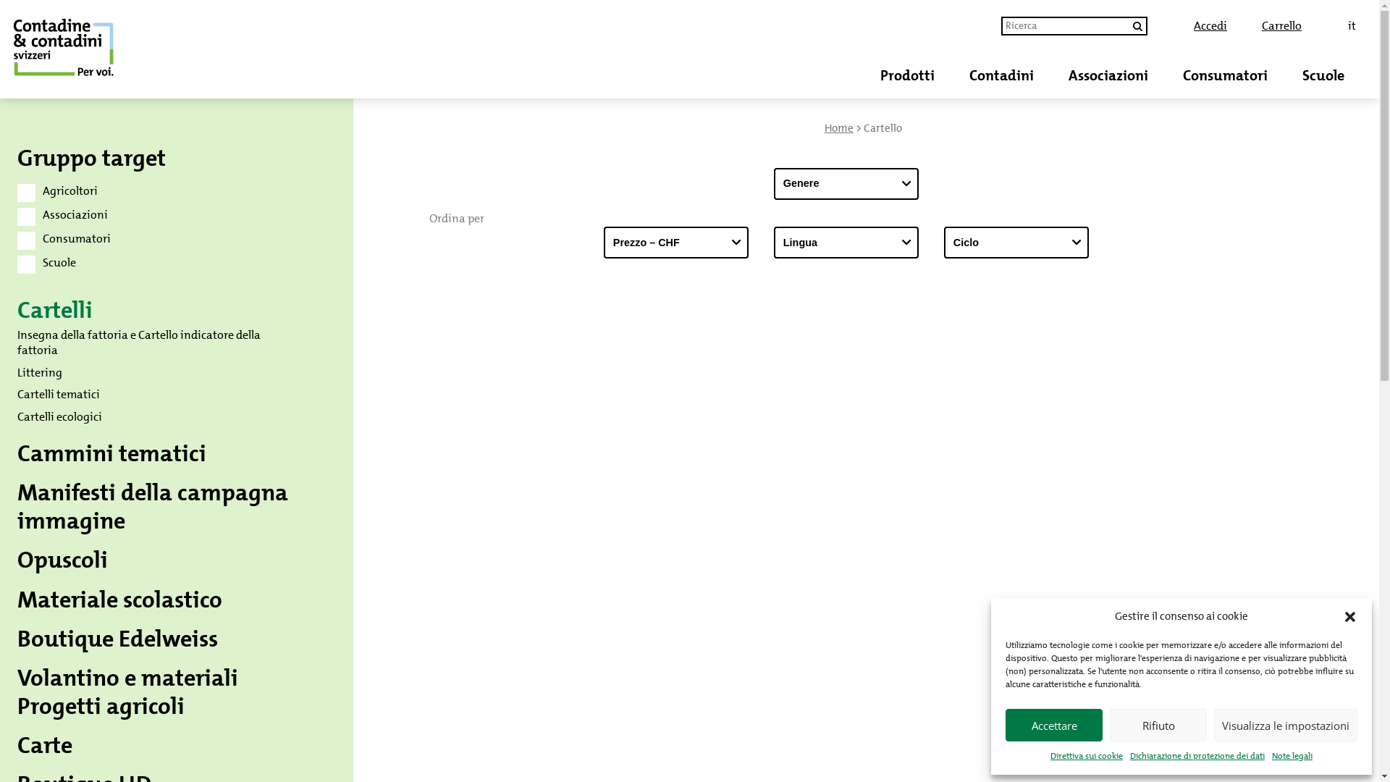 This screenshot has width=1390, height=782. Describe the element at coordinates (139, 342) in the screenshot. I see `Insegna della fattoria e Cartello indicatore della fattoria` at that location.